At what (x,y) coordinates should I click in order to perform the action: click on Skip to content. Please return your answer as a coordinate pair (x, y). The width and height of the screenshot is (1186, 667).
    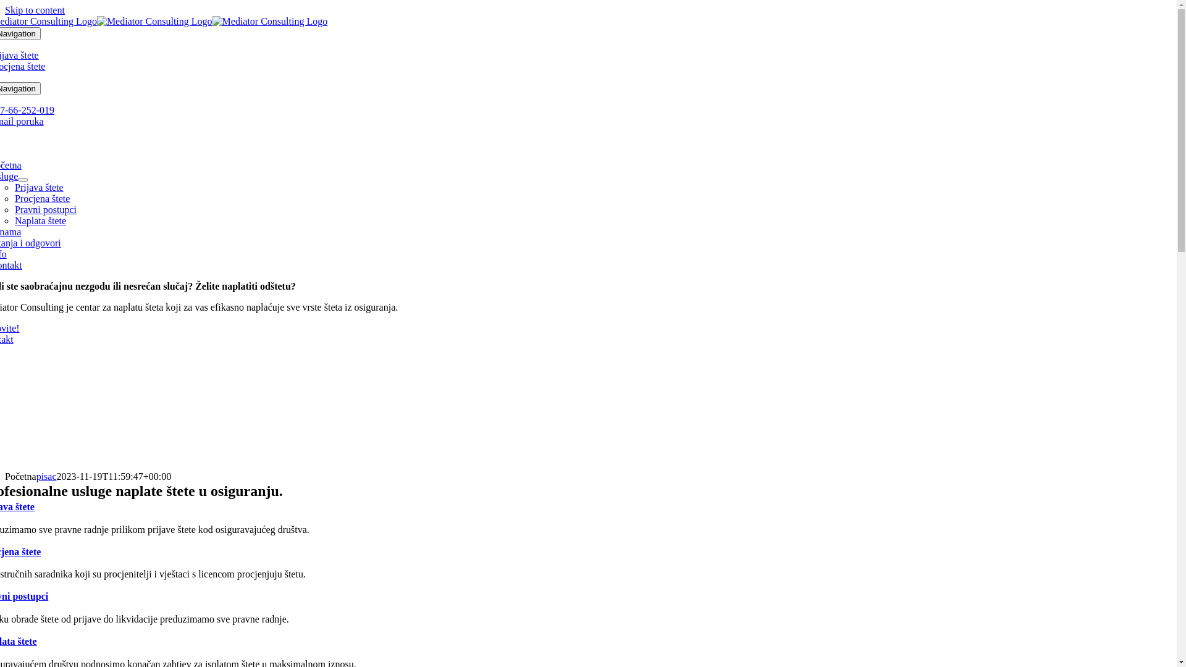
    Looking at the image, I should click on (35, 10).